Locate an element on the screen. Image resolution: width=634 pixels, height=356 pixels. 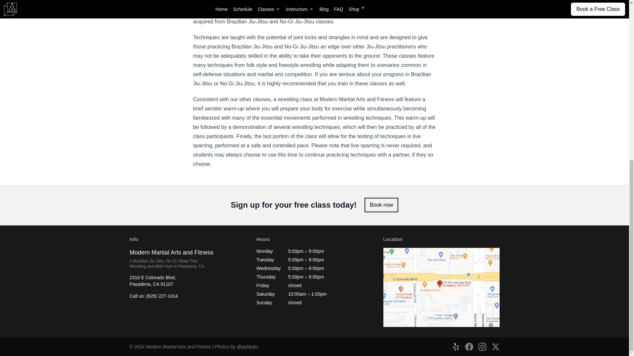
Modern Martial Arts and Fitness on Facebook is located at coordinates (381, 205).